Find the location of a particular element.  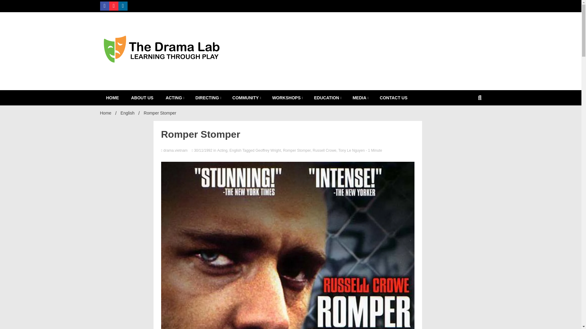

WORKSHOPS is located at coordinates (287, 97).